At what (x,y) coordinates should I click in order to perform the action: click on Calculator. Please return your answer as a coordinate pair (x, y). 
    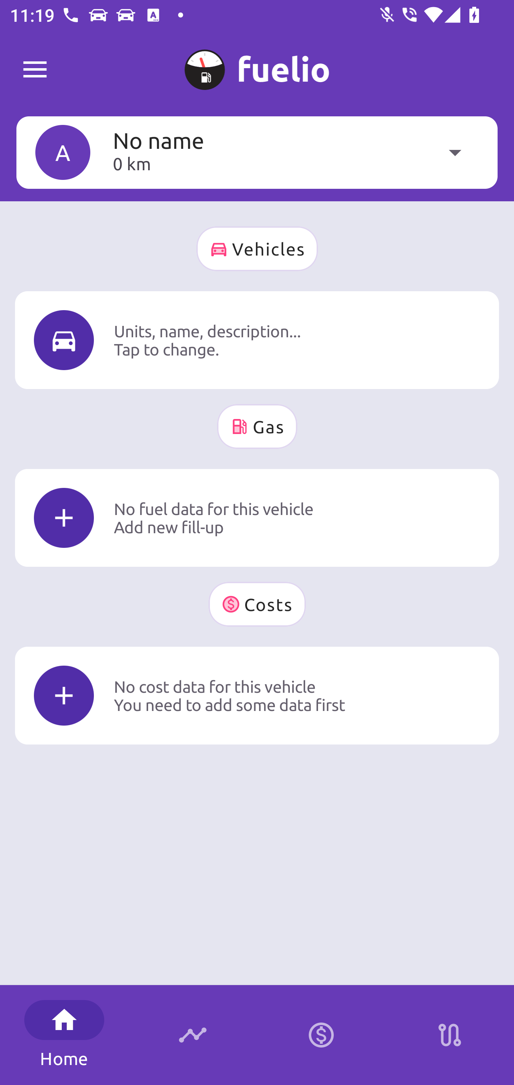
    Looking at the image, I should click on (321, 1035).